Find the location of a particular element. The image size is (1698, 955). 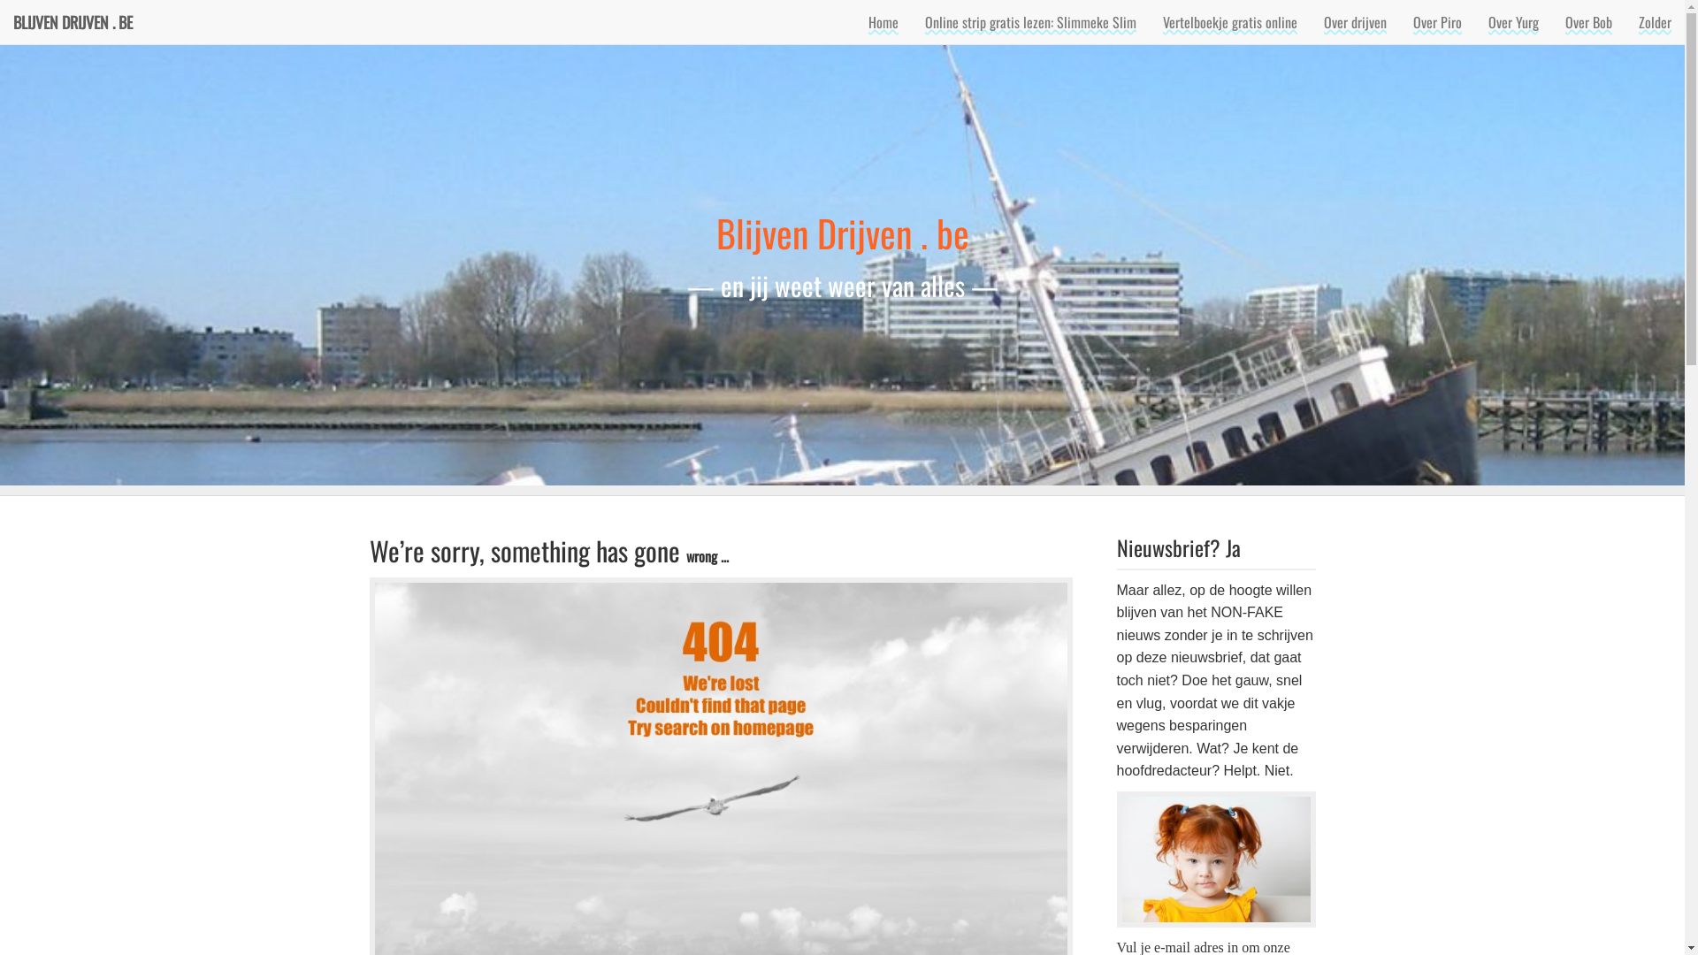

BLIJVEN DRIJVEN . BE is located at coordinates (73, 22).